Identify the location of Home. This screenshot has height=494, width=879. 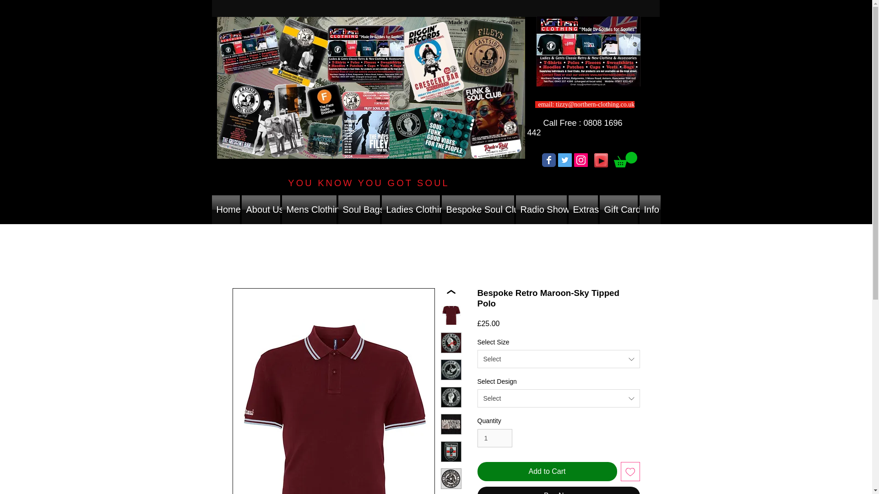
(226, 209).